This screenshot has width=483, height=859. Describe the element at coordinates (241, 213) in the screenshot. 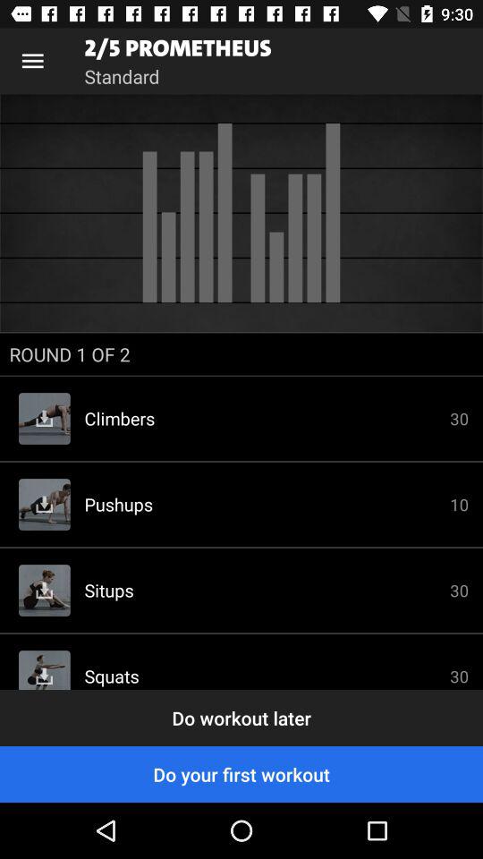

I see `click item above round 1 of` at that location.